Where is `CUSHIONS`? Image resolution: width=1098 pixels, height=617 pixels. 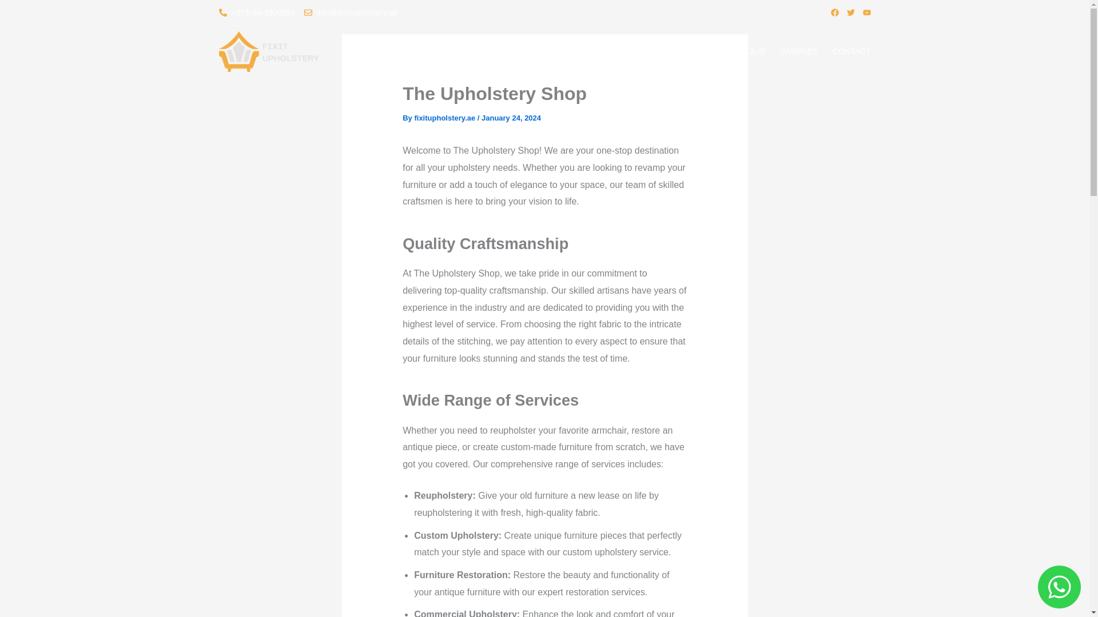
CUSHIONS is located at coordinates (572, 51).